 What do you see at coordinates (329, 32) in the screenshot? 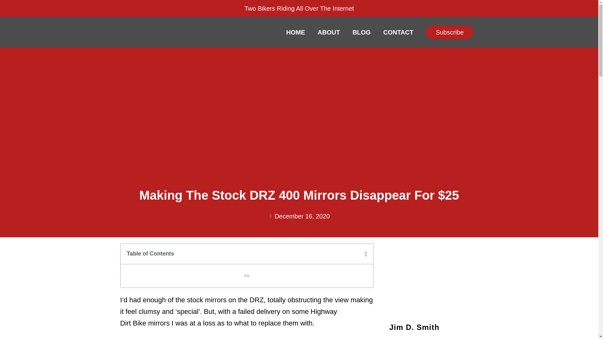
I see `ABOUT` at bounding box center [329, 32].